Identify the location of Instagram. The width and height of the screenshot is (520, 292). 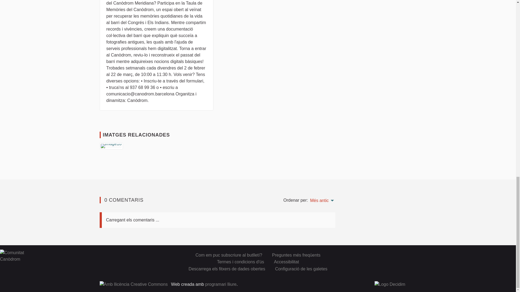
(404, 254).